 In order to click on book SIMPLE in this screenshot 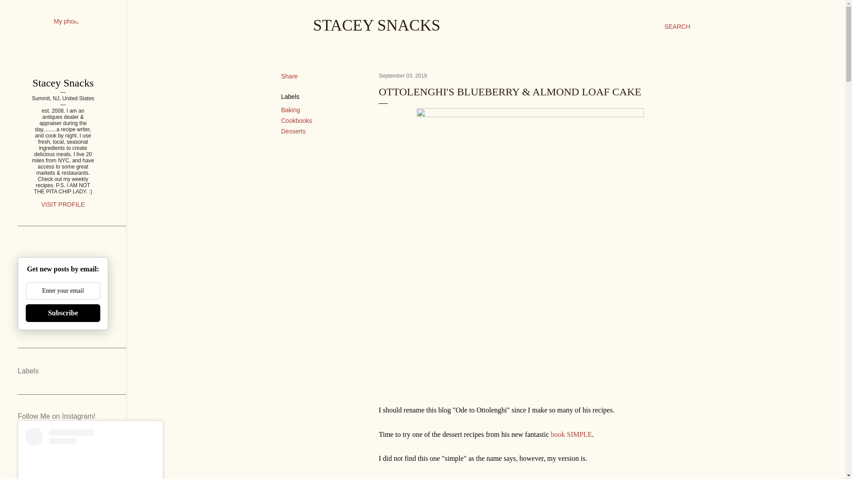, I will do `click(571, 434)`.